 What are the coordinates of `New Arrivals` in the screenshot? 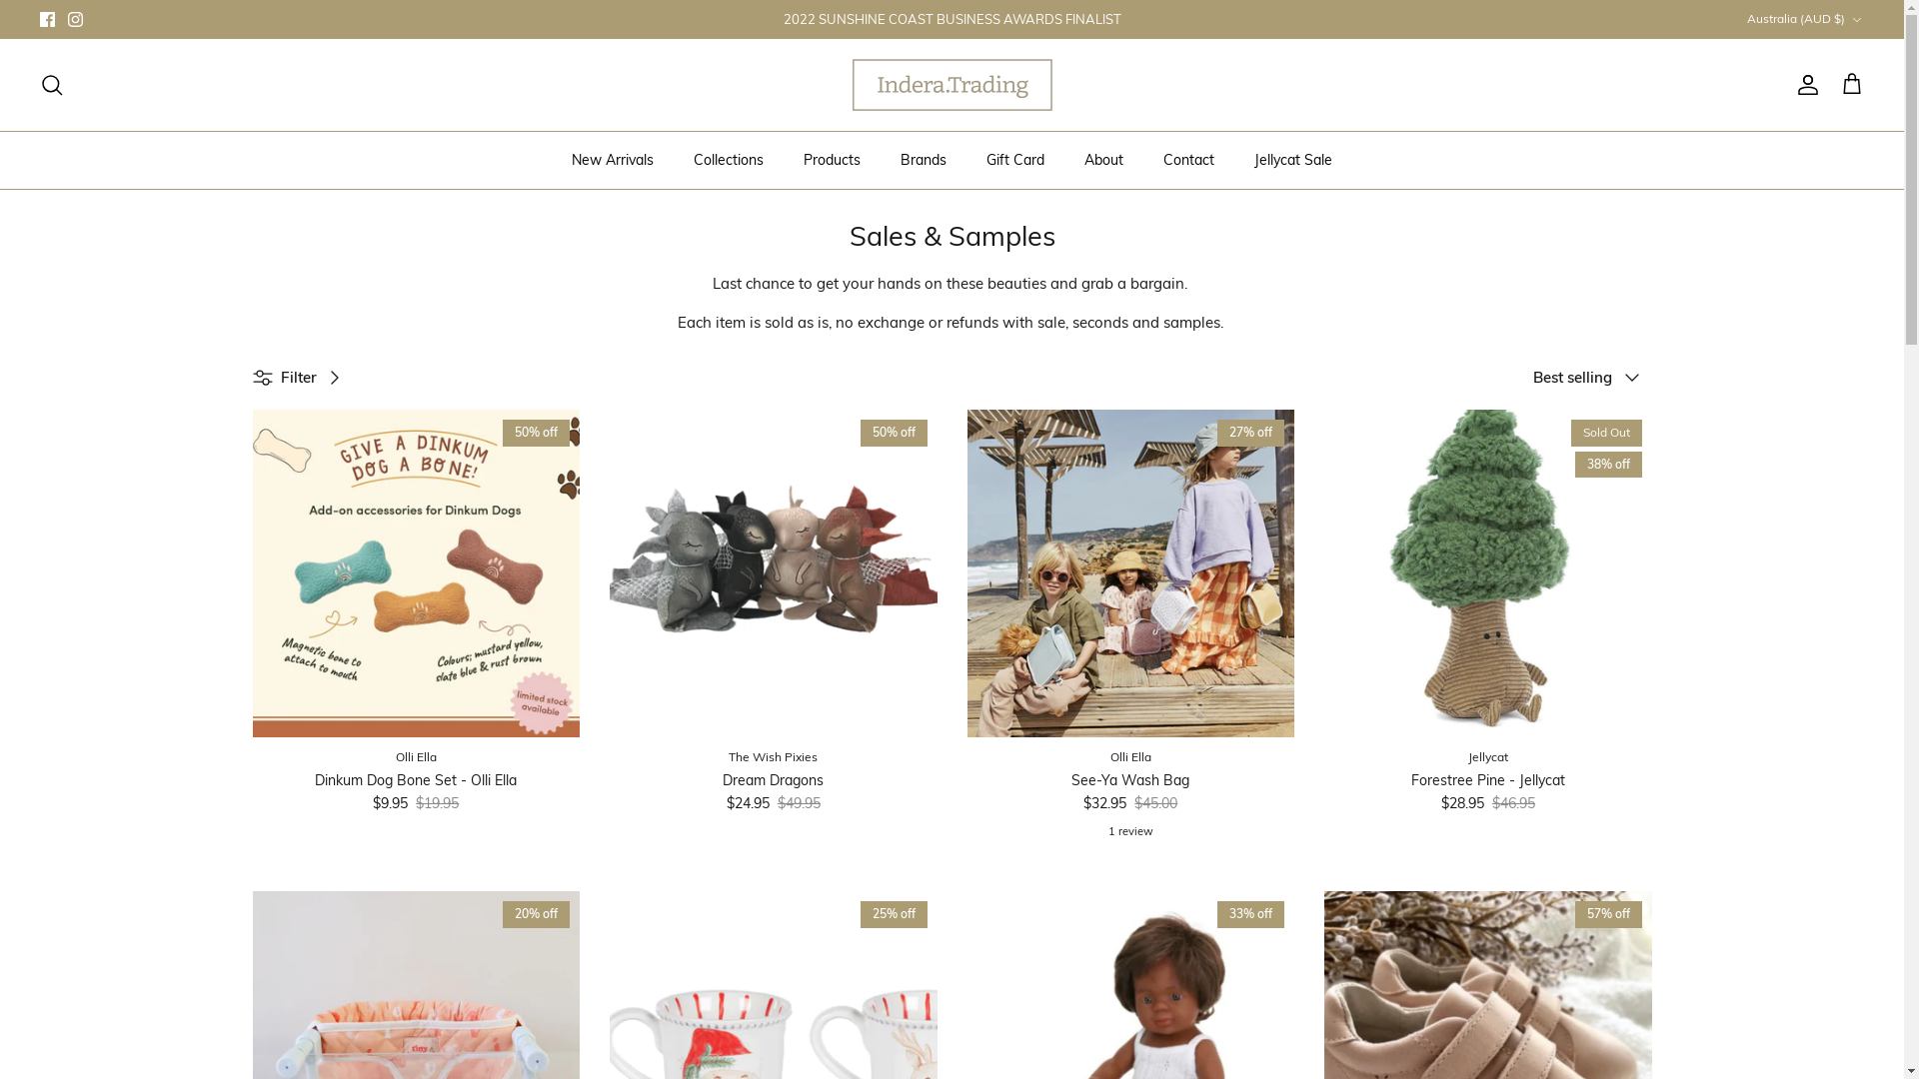 It's located at (613, 160).